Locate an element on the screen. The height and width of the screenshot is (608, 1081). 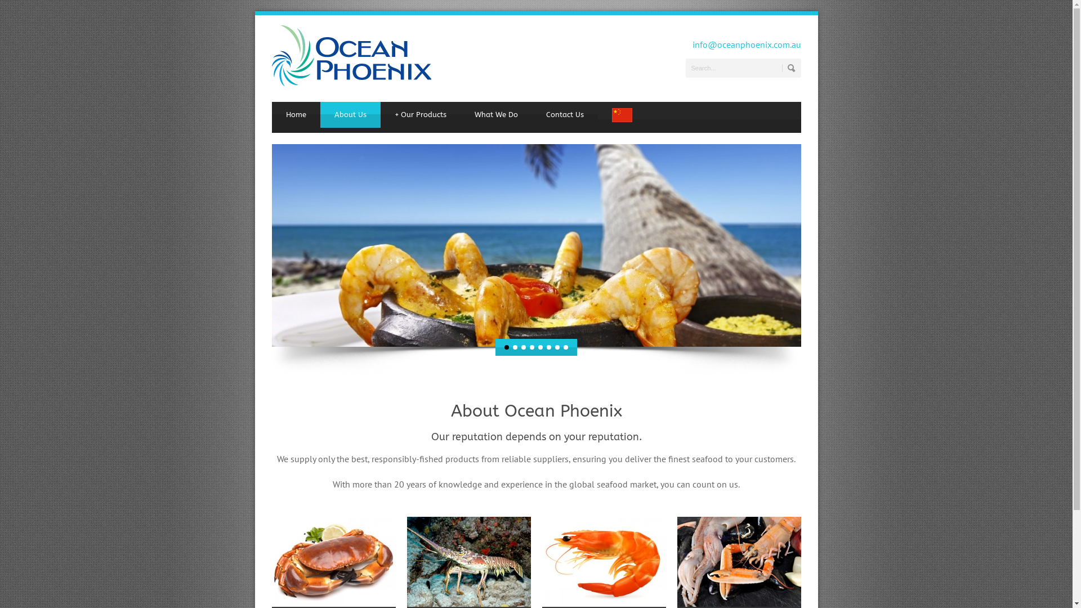
4 is located at coordinates (532, 347).